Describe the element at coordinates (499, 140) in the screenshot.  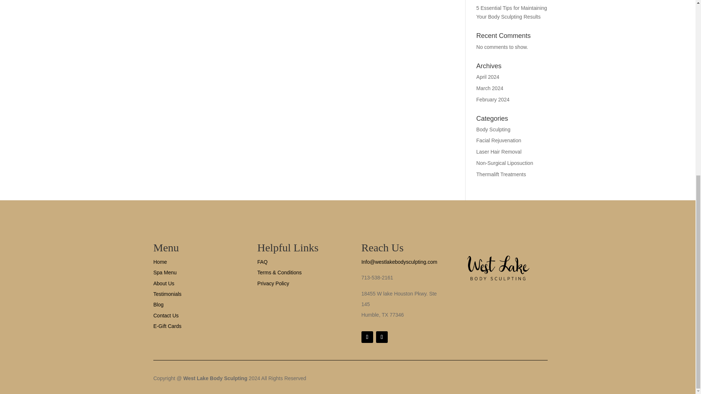
I see `Facial Rejuvenation` at that location.